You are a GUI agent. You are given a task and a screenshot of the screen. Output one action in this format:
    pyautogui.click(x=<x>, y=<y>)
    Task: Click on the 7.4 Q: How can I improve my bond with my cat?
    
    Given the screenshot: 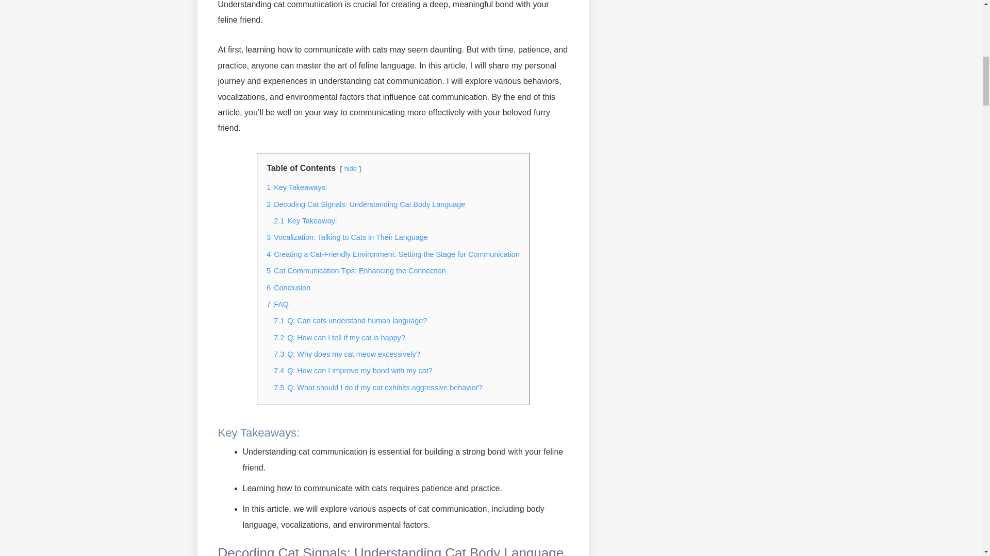 What is the action you would take?
    pyautogui.click(x=353, y=370)
    